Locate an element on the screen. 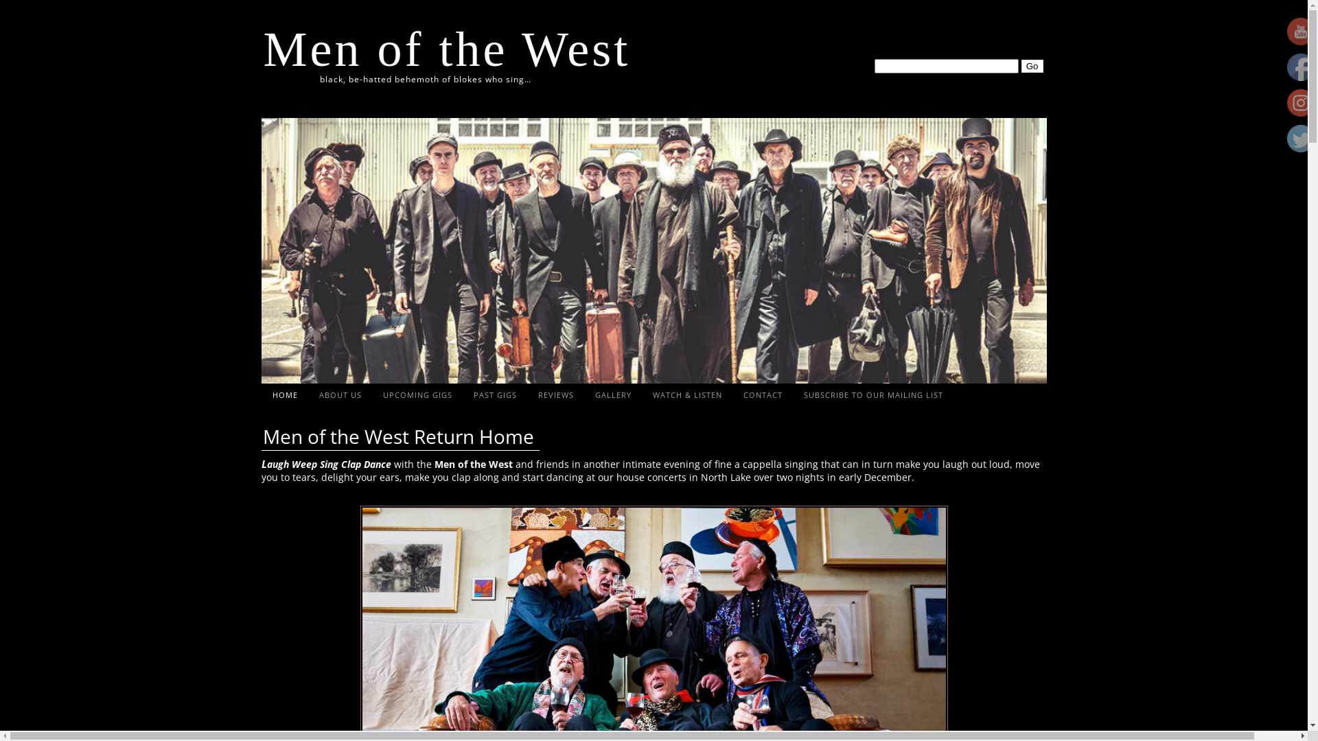 The image size is (1318, 741). CONTACT is located at coordinates (763, 395).